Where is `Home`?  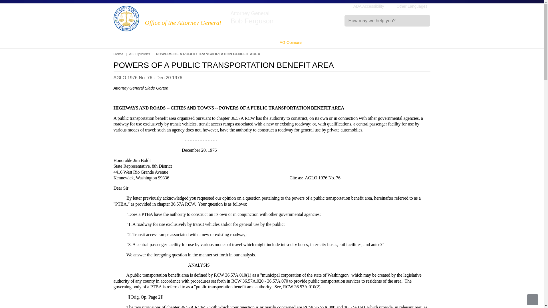 Home is located at coordinates (126, 19).